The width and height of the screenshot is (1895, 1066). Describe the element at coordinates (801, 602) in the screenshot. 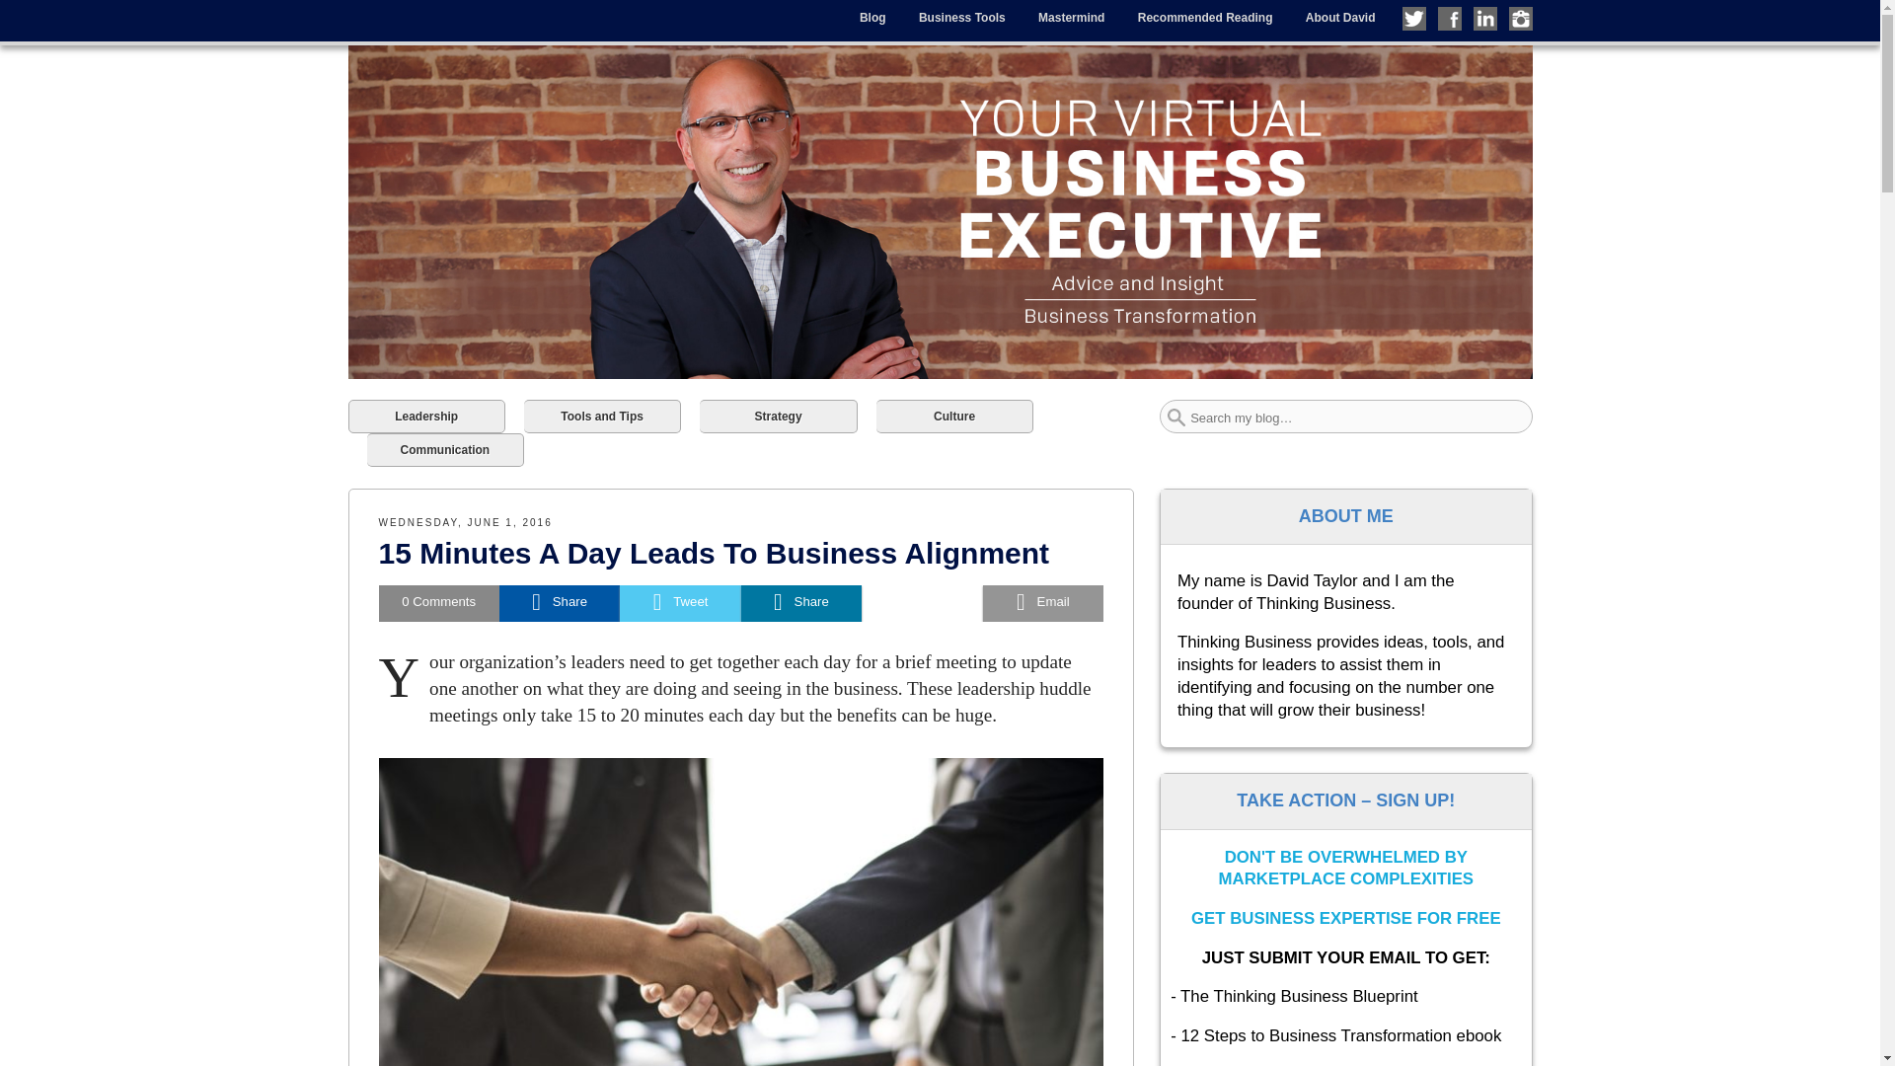

I see `Share on LinkedIn` at that location.